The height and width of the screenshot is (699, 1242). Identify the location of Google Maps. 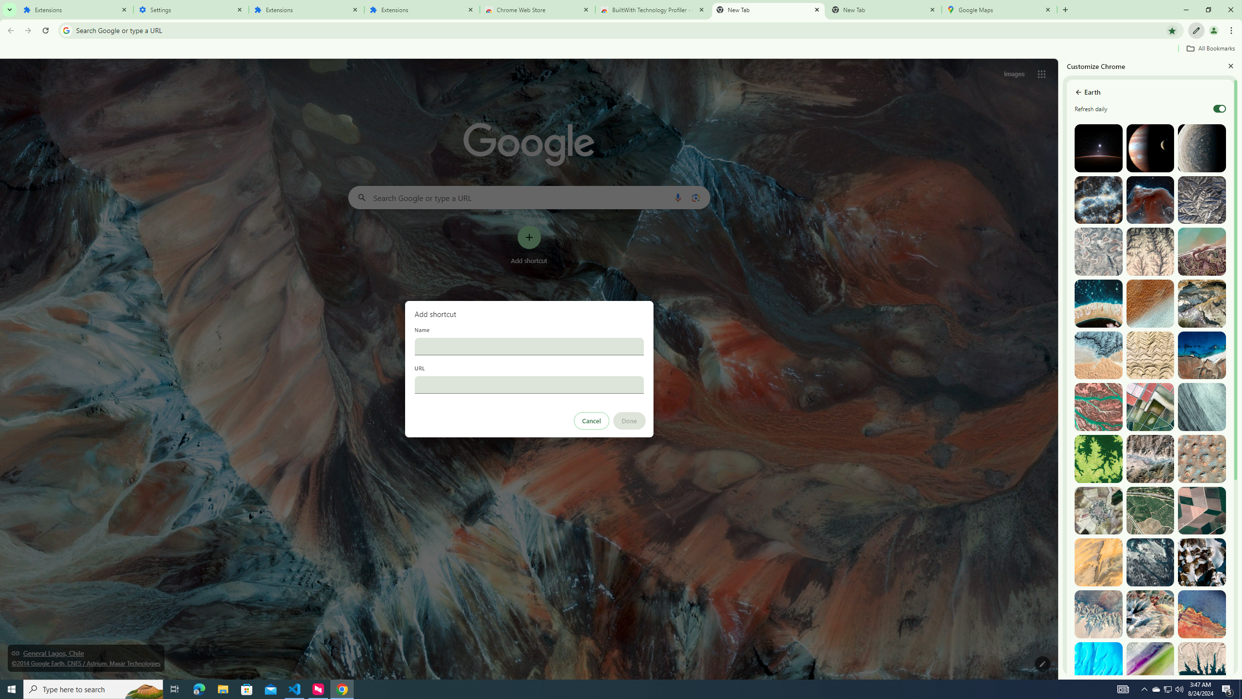
(999, 10).